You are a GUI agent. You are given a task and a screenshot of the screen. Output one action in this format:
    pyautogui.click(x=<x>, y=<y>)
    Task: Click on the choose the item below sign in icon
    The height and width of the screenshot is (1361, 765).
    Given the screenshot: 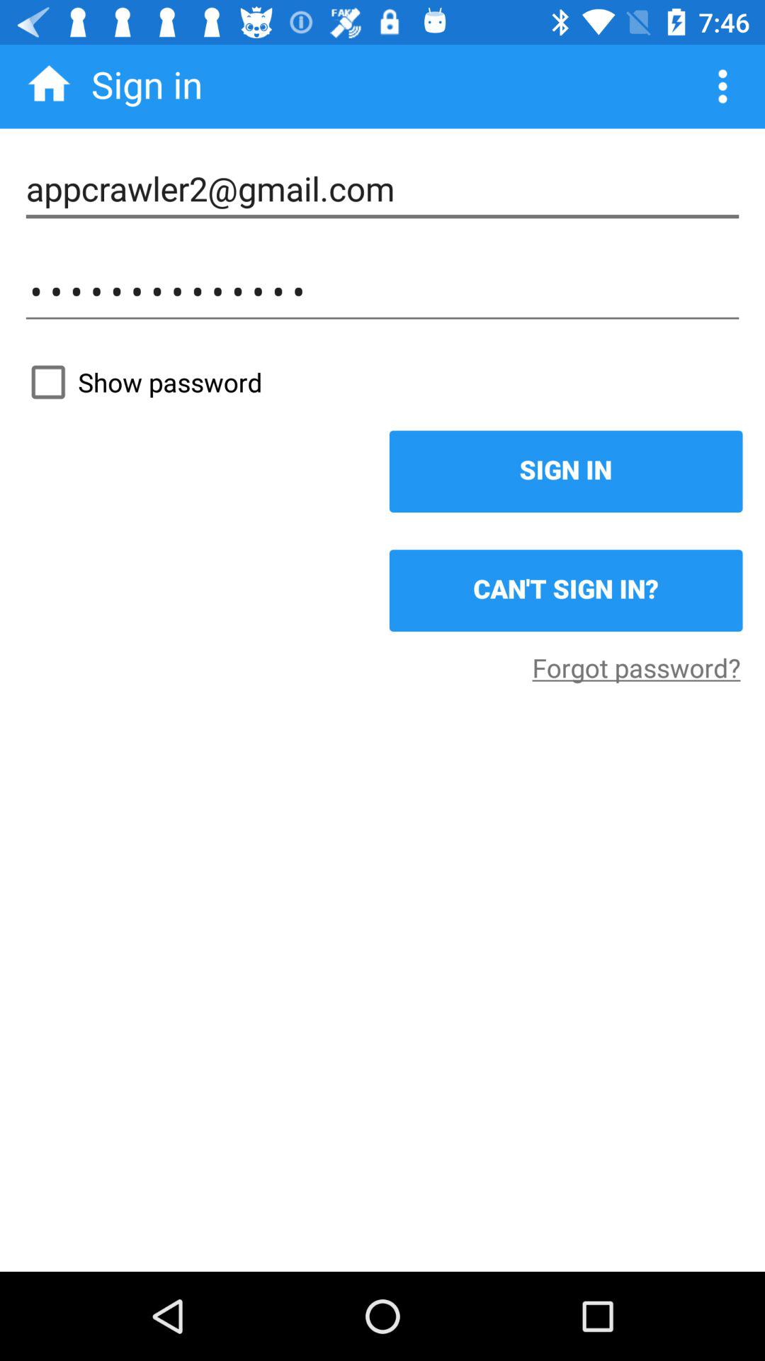 What is the action you would take?
    pyautogui.click(x=565, y=590)
    